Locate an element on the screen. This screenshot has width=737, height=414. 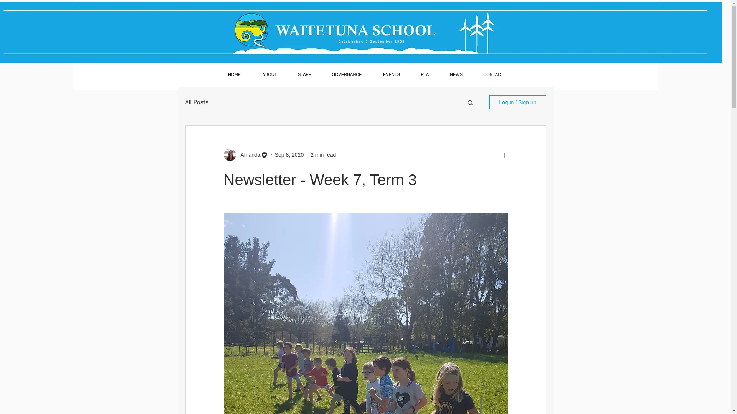
Sep 8, 2020 is located at coordinates (289, 155).